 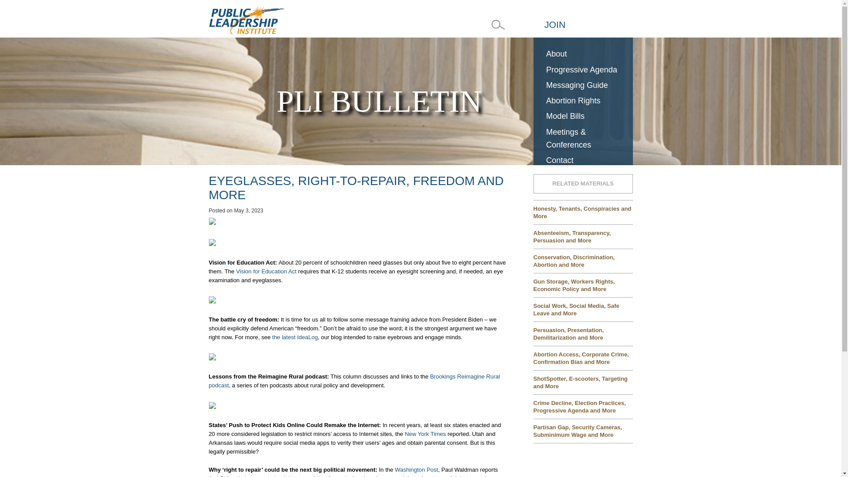 I want to click on Progressive Agenda, so click(x=583, y=70).